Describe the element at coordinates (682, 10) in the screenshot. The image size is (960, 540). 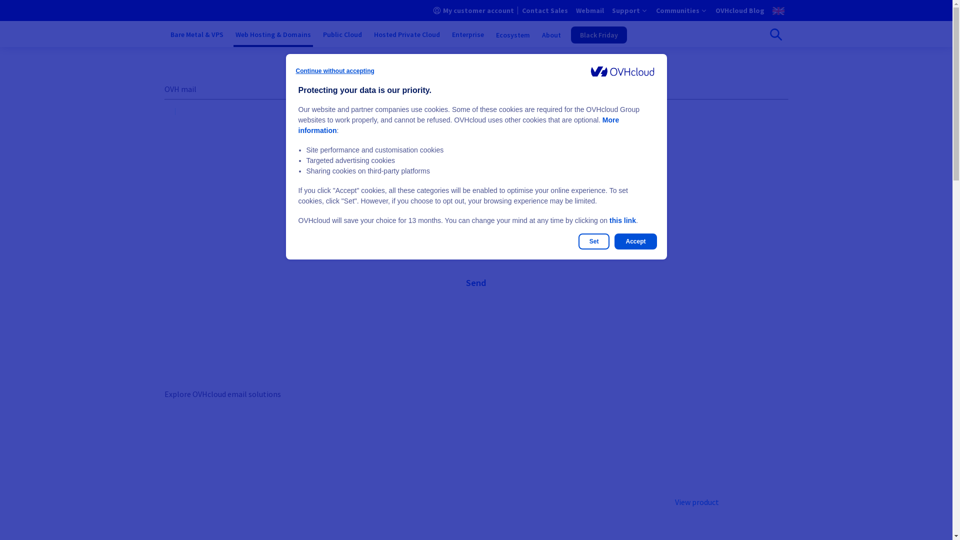
I see `Communities` at that location.